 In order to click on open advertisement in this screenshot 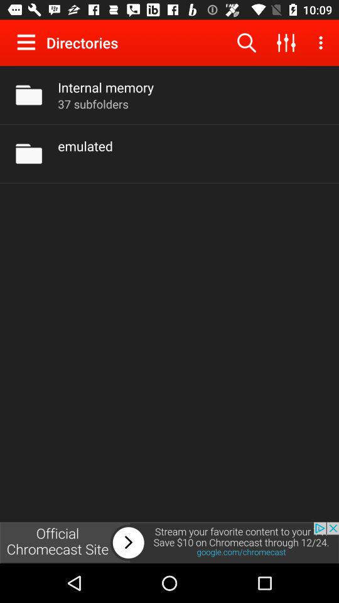, I will do `click(169, 543)`.